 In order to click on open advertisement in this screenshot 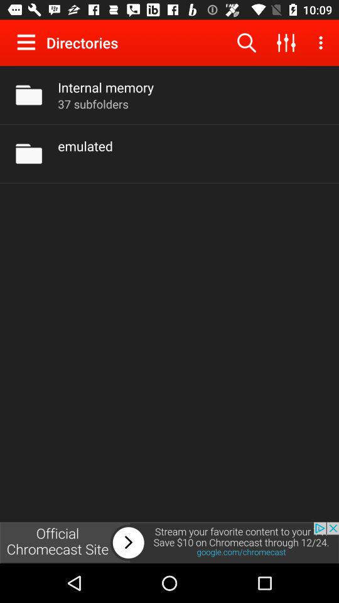, I will do `click(169, 543)`.